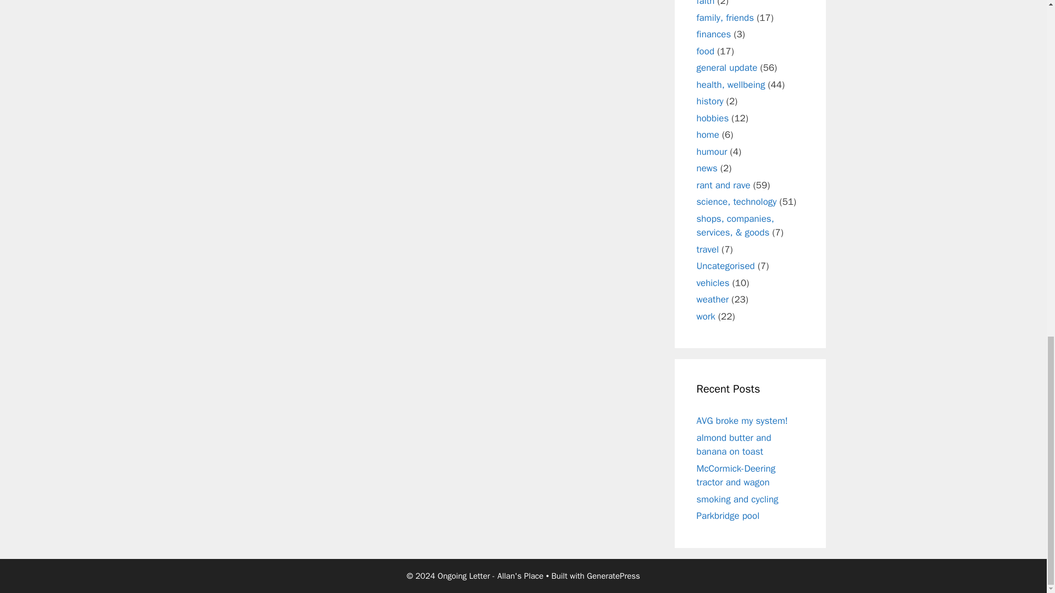 The width and height of the screenshot is (1055, 593). I want to click on finances, so click(713, 34).